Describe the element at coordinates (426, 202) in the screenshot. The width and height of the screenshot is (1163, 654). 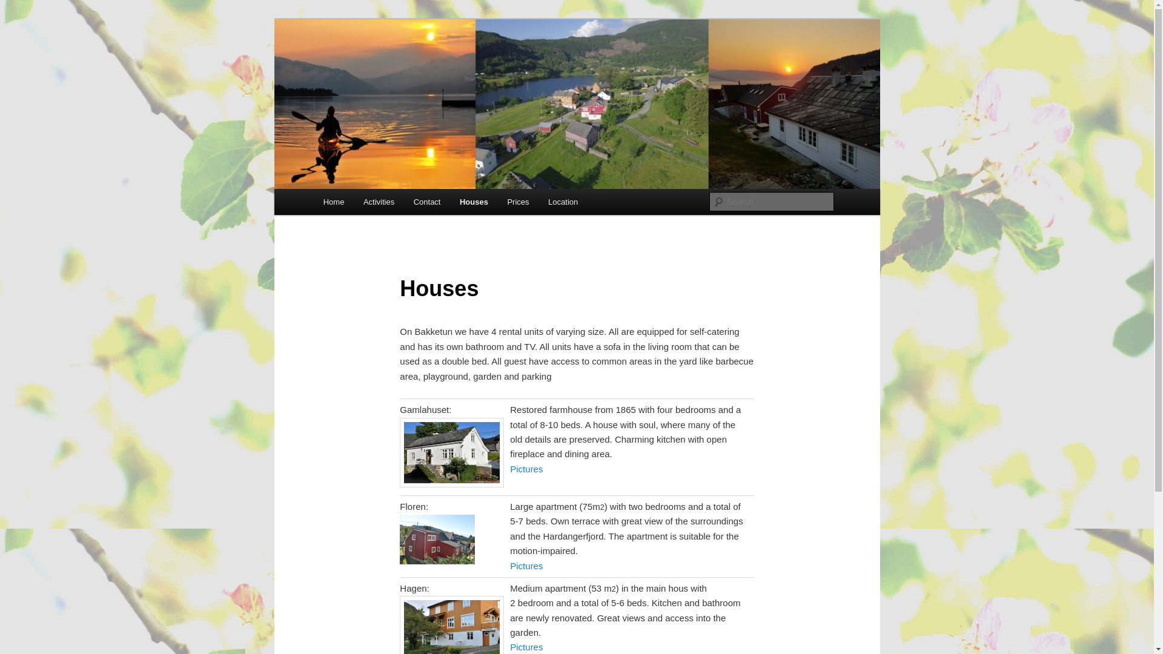
I see `Contact` at that location.